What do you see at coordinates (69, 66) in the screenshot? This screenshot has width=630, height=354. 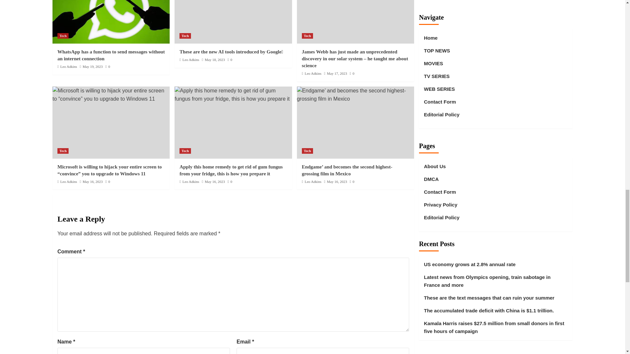 I see `Leo Adkins` at bounding box center [69, 66].